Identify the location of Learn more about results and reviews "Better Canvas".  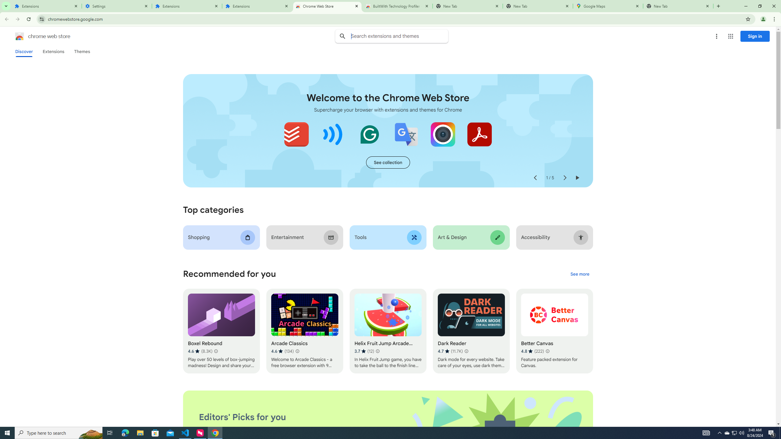
(547, 351).